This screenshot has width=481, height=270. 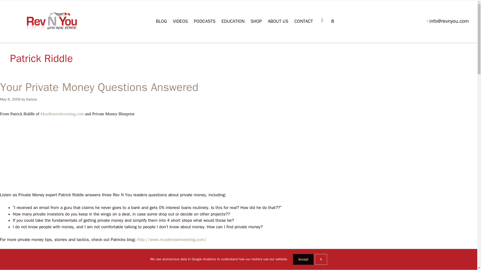 What do you see at coordinates (256, 21) in the screenshot?
I see `SHOP` at bounding box center [256, 21].